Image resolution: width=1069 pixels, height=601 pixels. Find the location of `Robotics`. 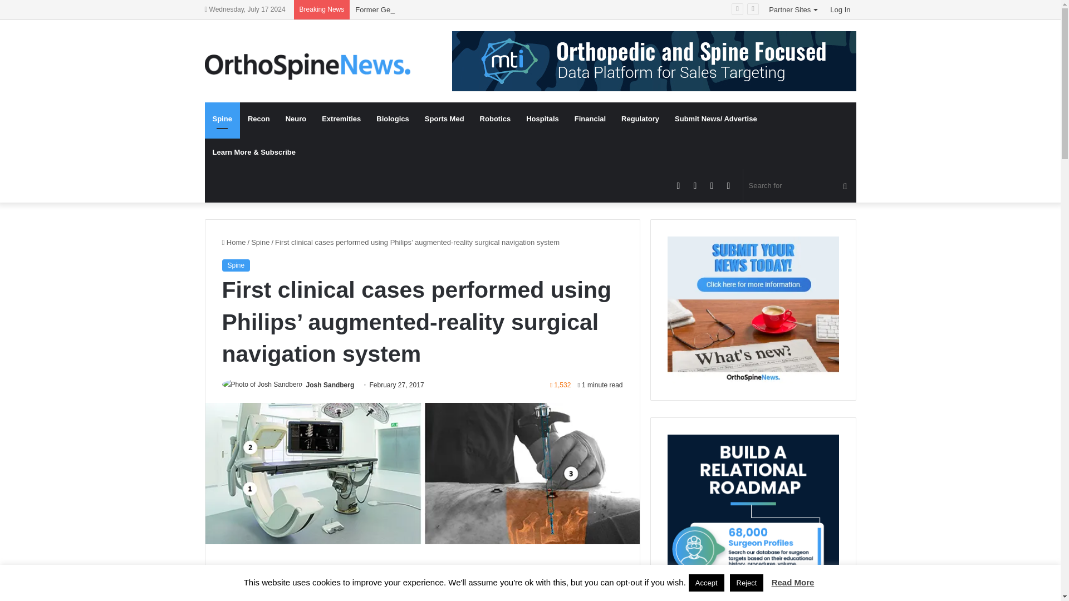

Robotics is located at coordinates (496, 119).